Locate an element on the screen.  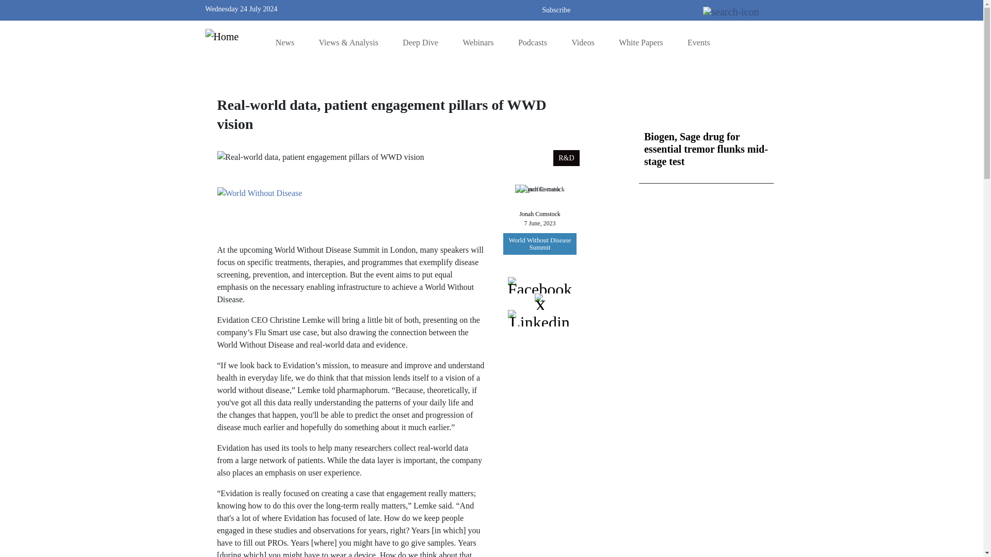
rss is located at coordinates (438, 8).